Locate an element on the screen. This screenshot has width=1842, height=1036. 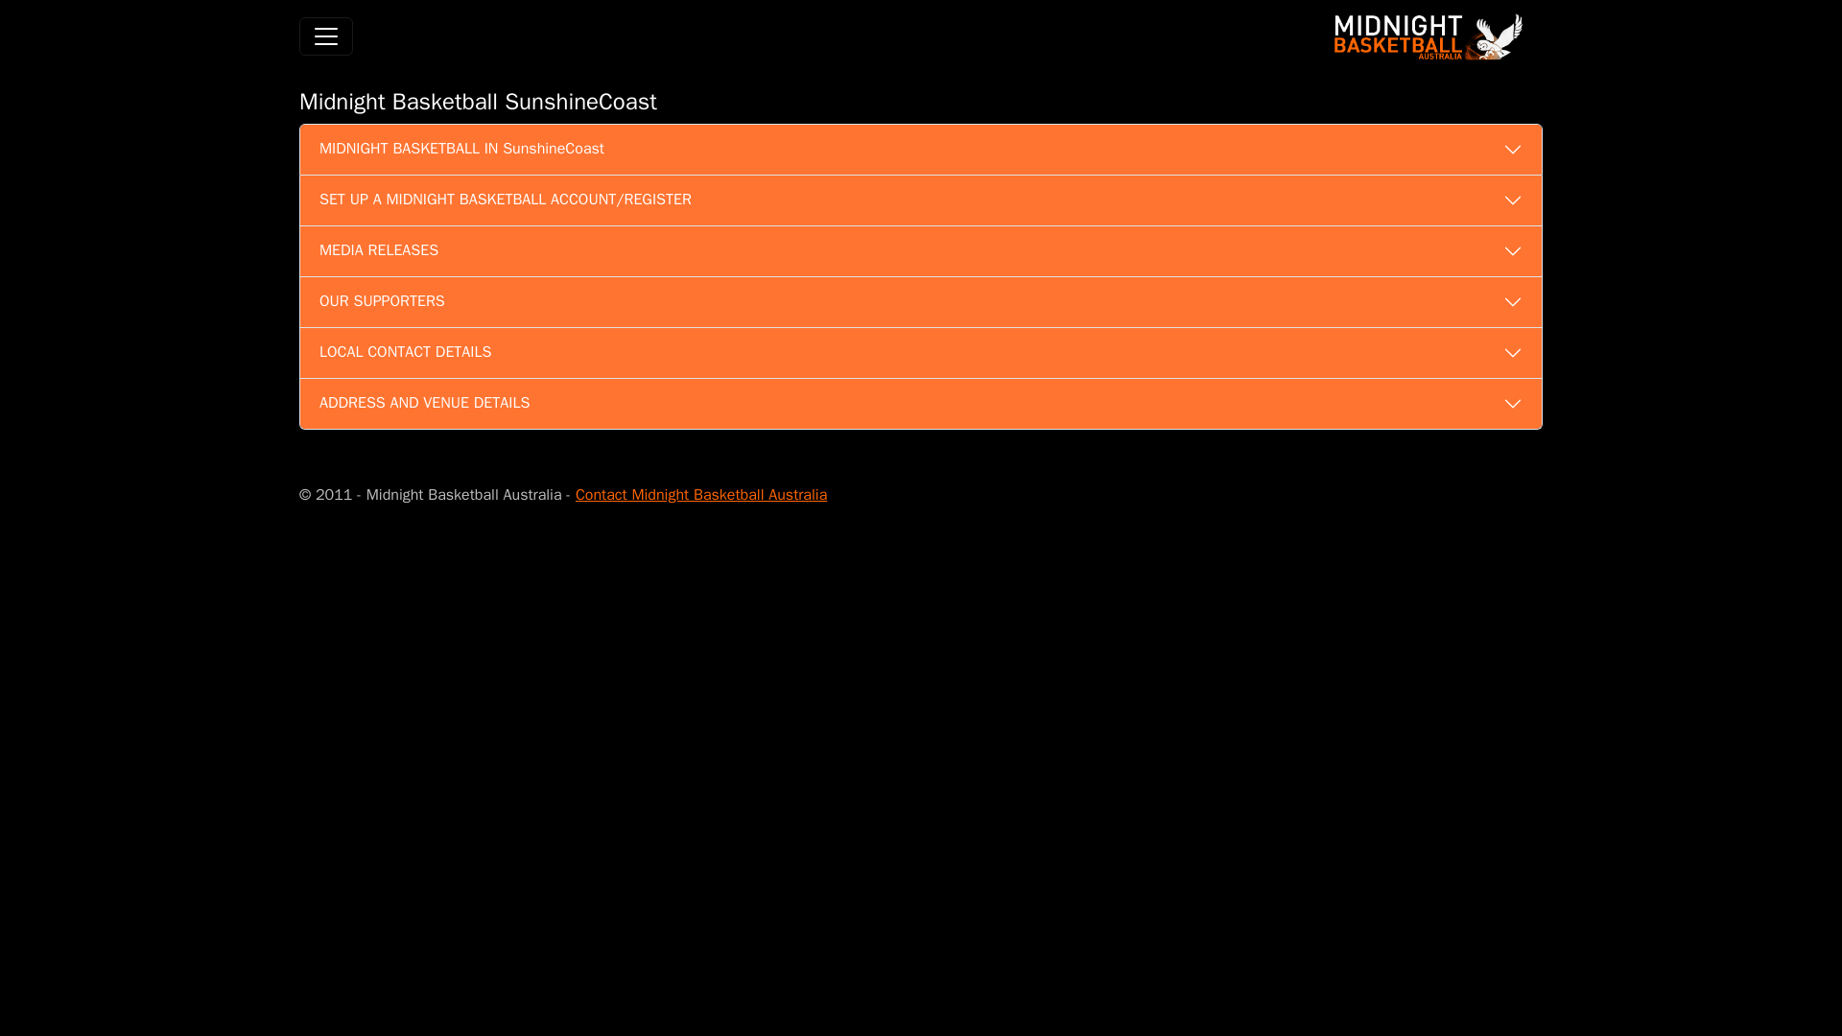
OUR SUPPORTERS is located at coordinates (921, 302).